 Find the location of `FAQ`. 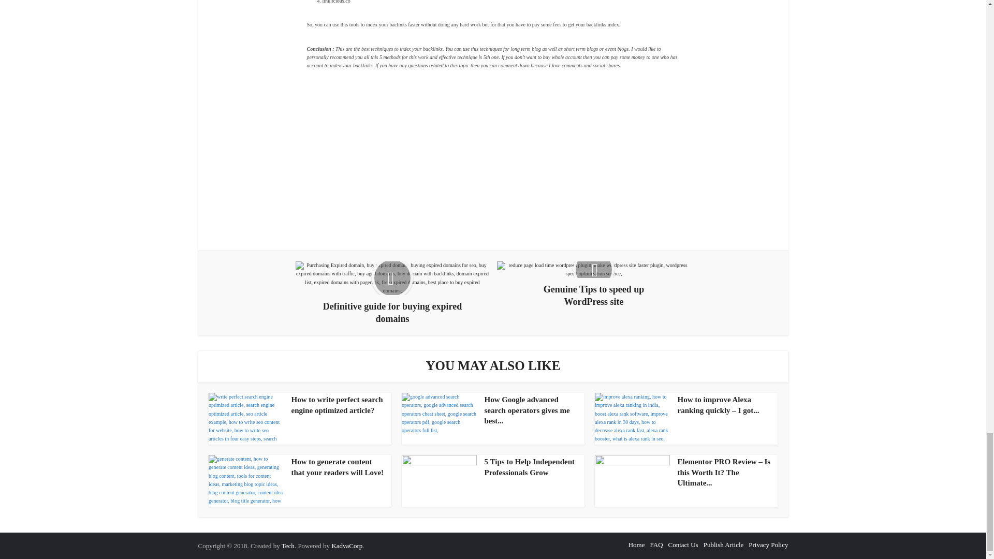

FAQ is located at coordinates (656, 545).